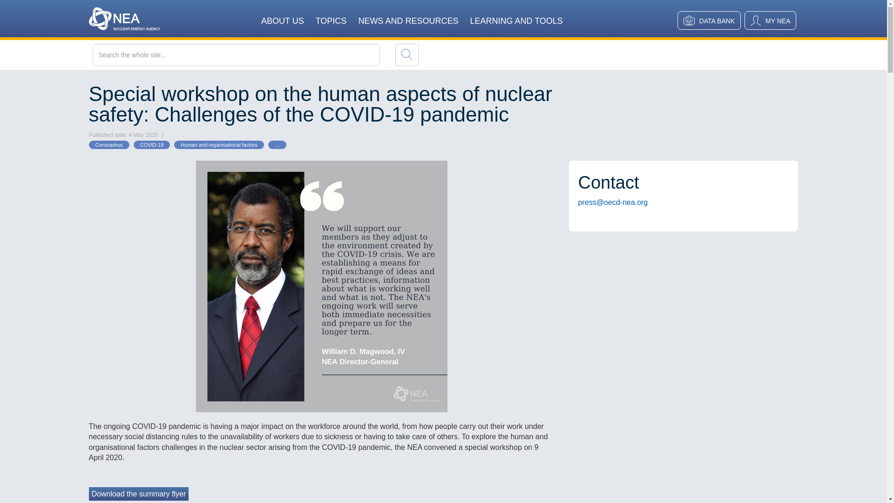  I want to click on Show all categories..., so click(277, 144).